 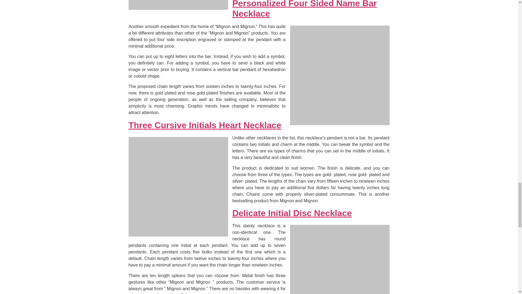 I want to click on Personalized Four Sided Name Bar Necklace, so click(x=304, y=9).